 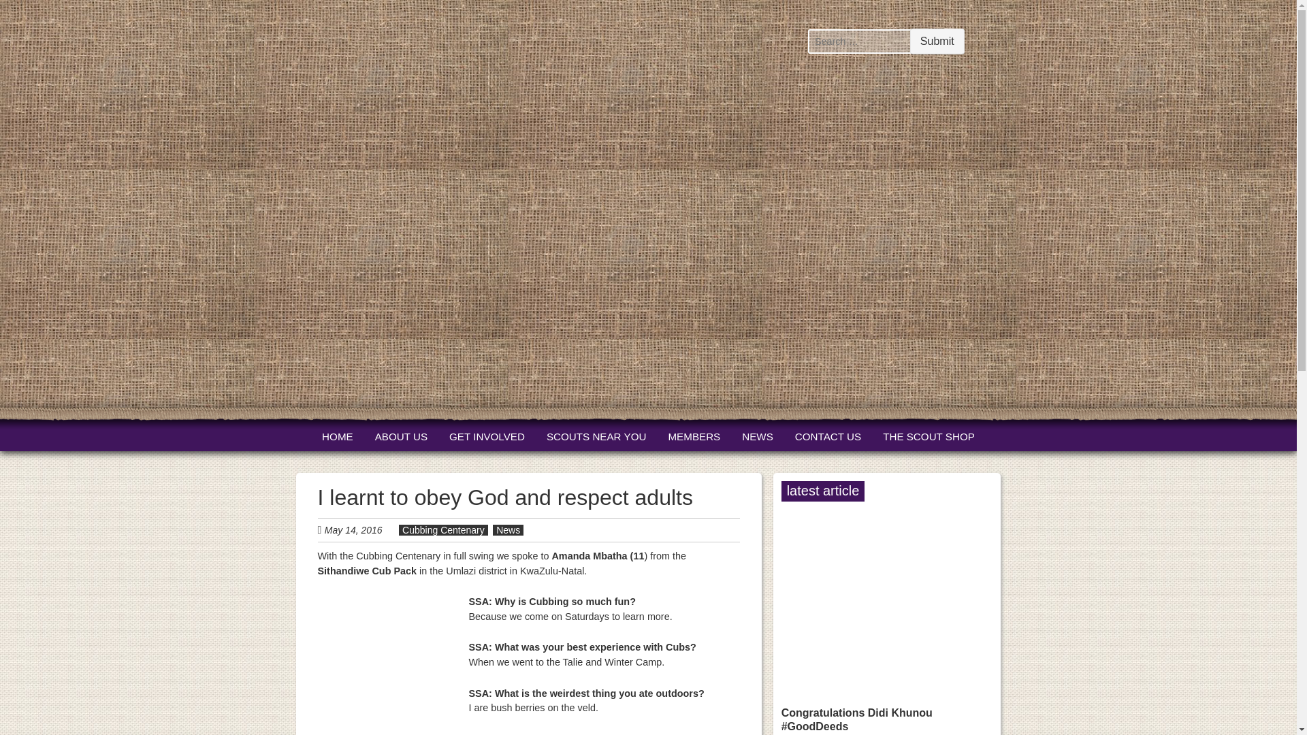 I want to click on Skip to content, so click(x=346, y=437).